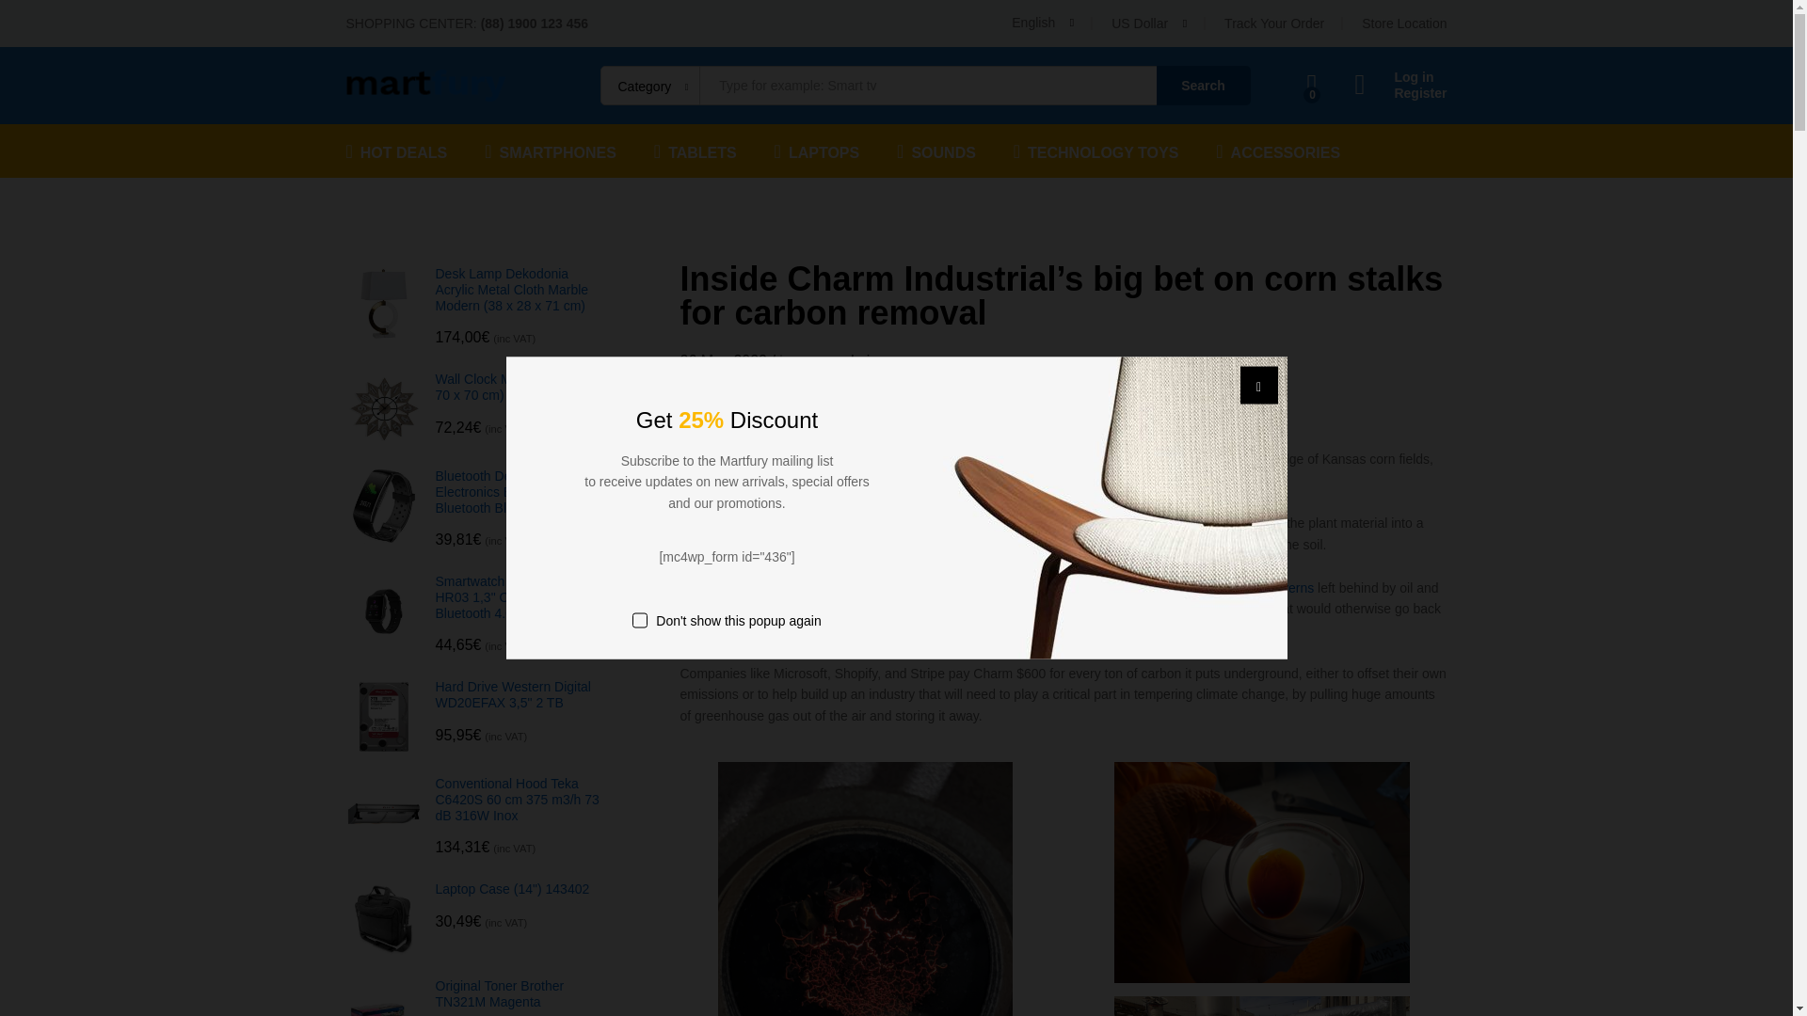  Describe the element at coordinates (1400, 77) in the screenshot. I see `Log in` at that location.